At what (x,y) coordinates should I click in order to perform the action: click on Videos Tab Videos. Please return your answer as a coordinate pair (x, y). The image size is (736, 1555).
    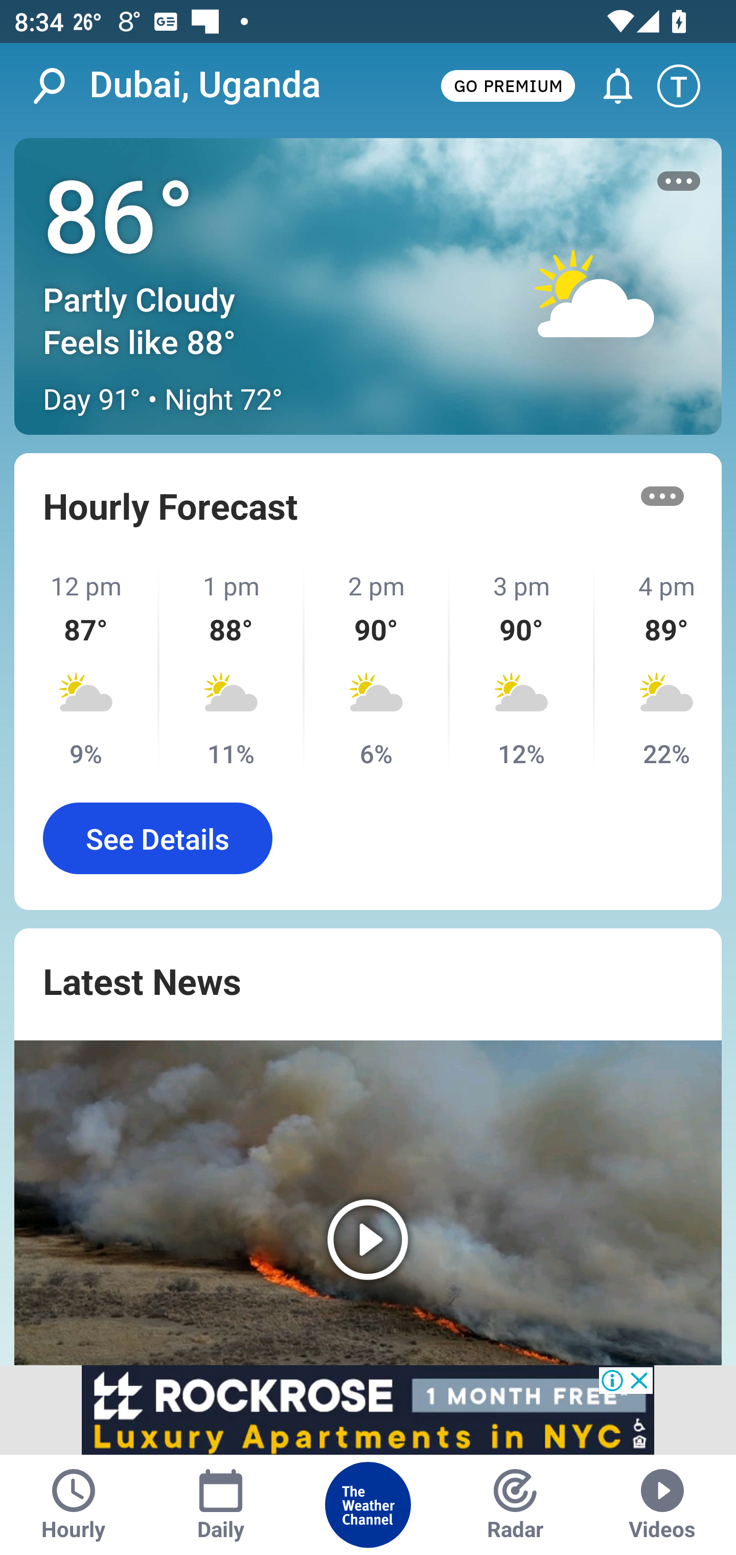
    Looking at the image, I should click on (662, 1505).